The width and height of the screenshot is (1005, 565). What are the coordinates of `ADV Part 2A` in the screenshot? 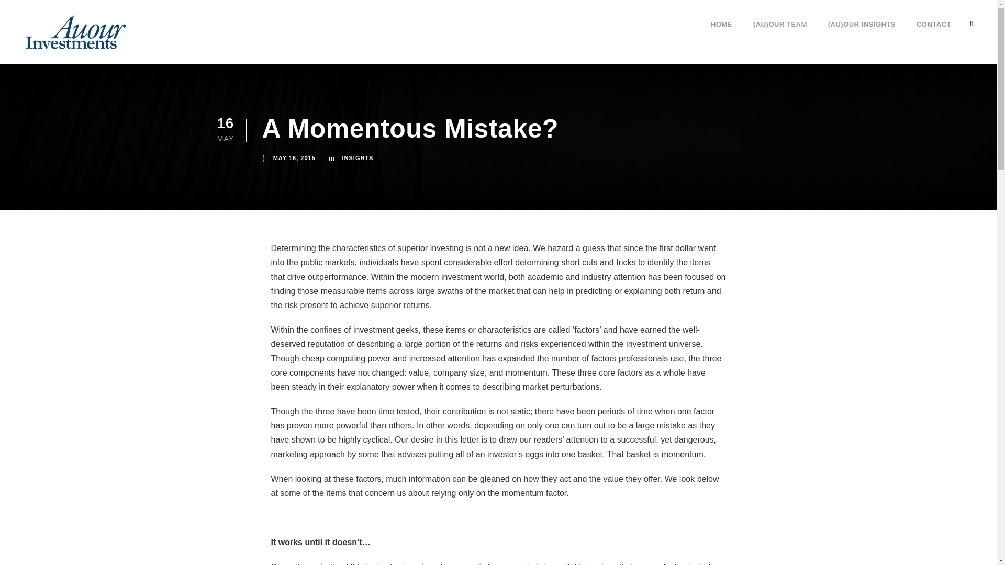 It's located at (633, 429).